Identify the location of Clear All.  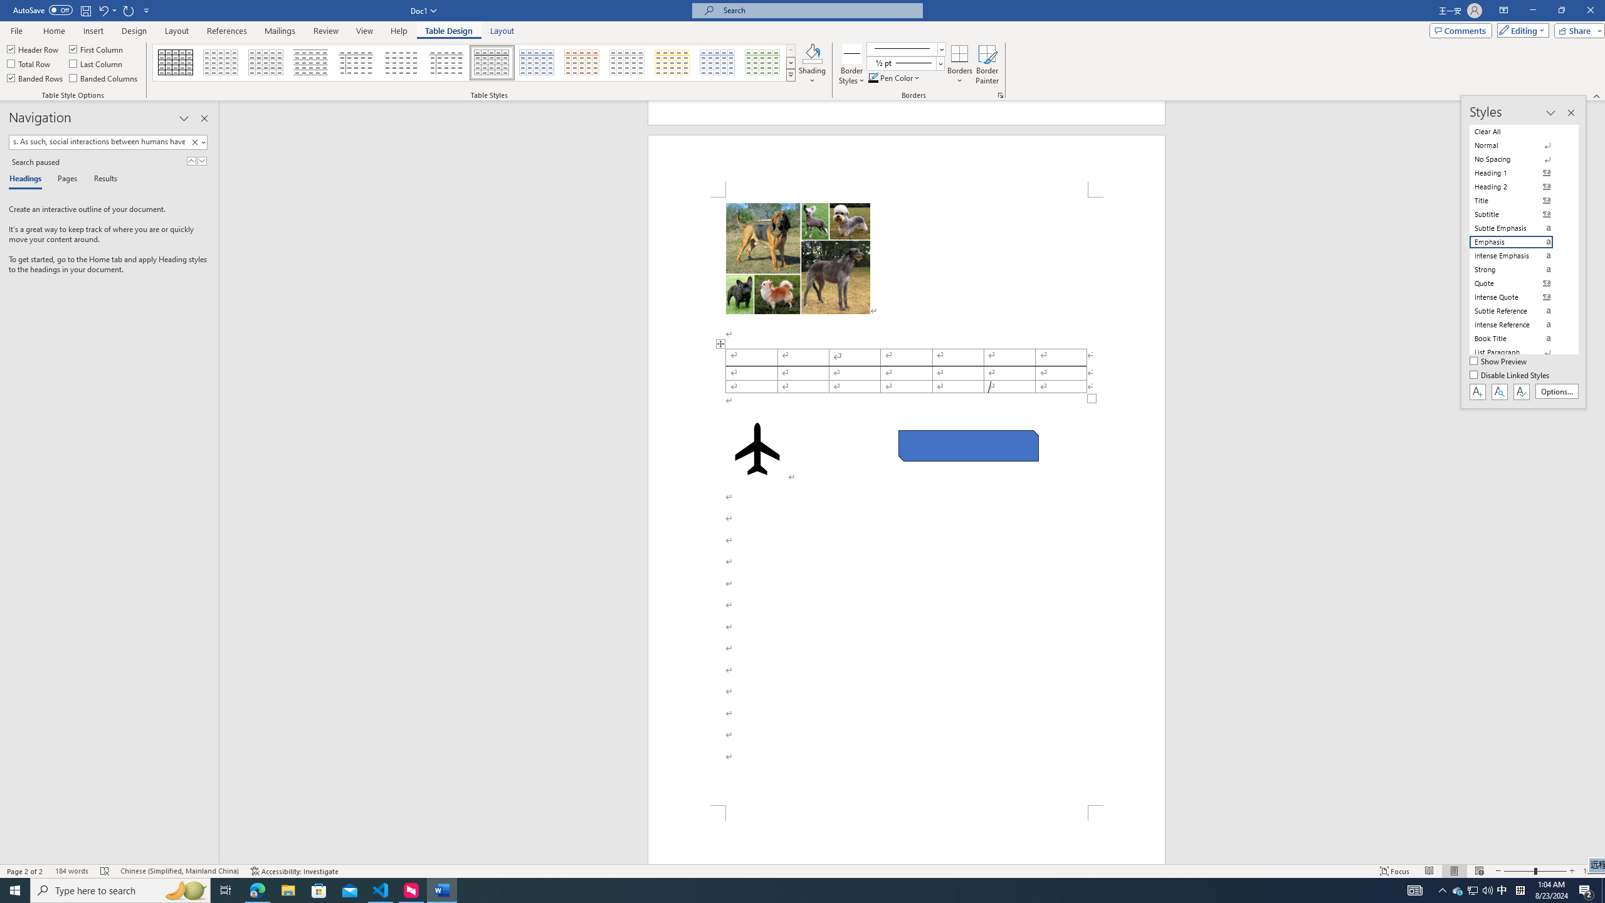
(1518, 131).